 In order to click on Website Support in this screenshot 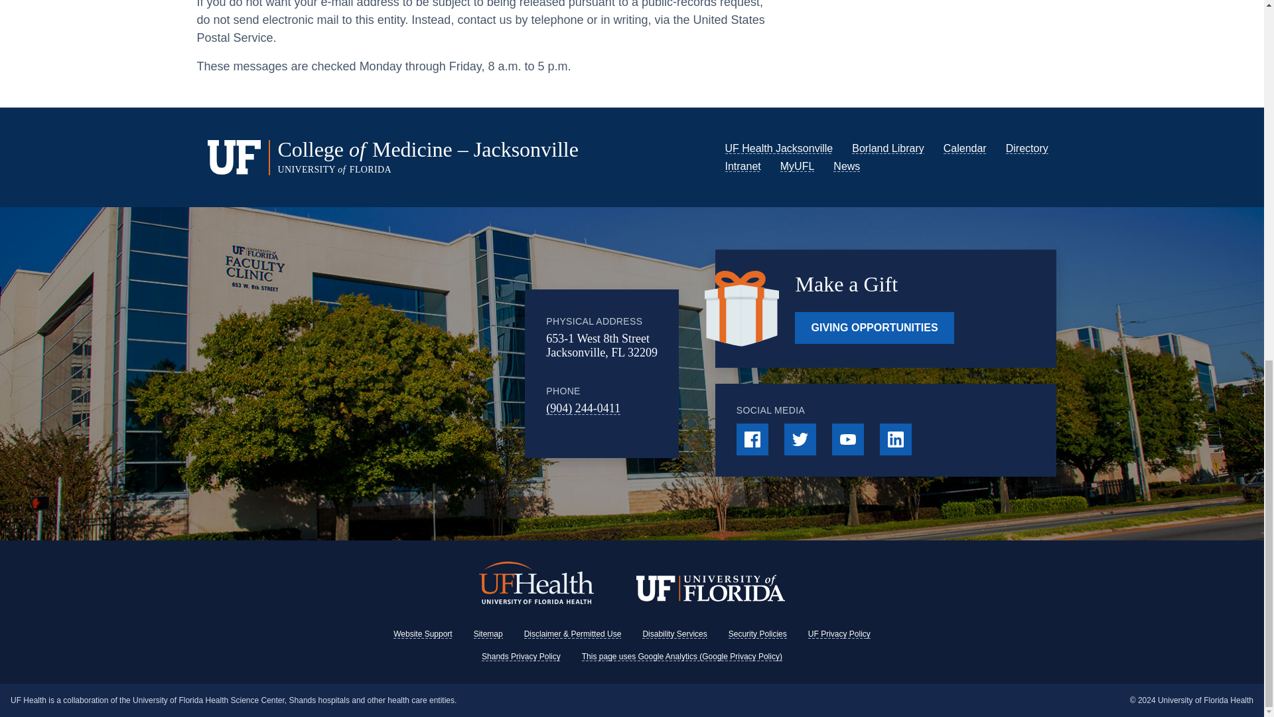, I will do `click(423, 634)`.